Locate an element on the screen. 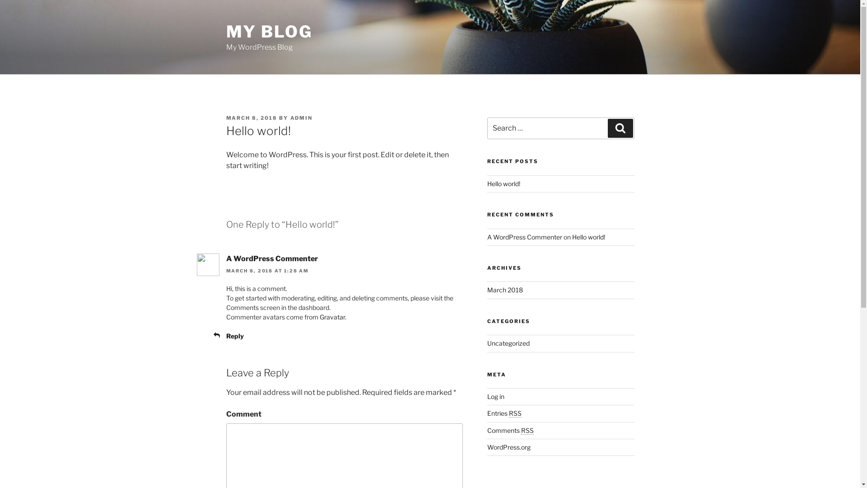 The height and width of the screenshot is (488, 867). Hello world! is located at coordinates (504, 183).